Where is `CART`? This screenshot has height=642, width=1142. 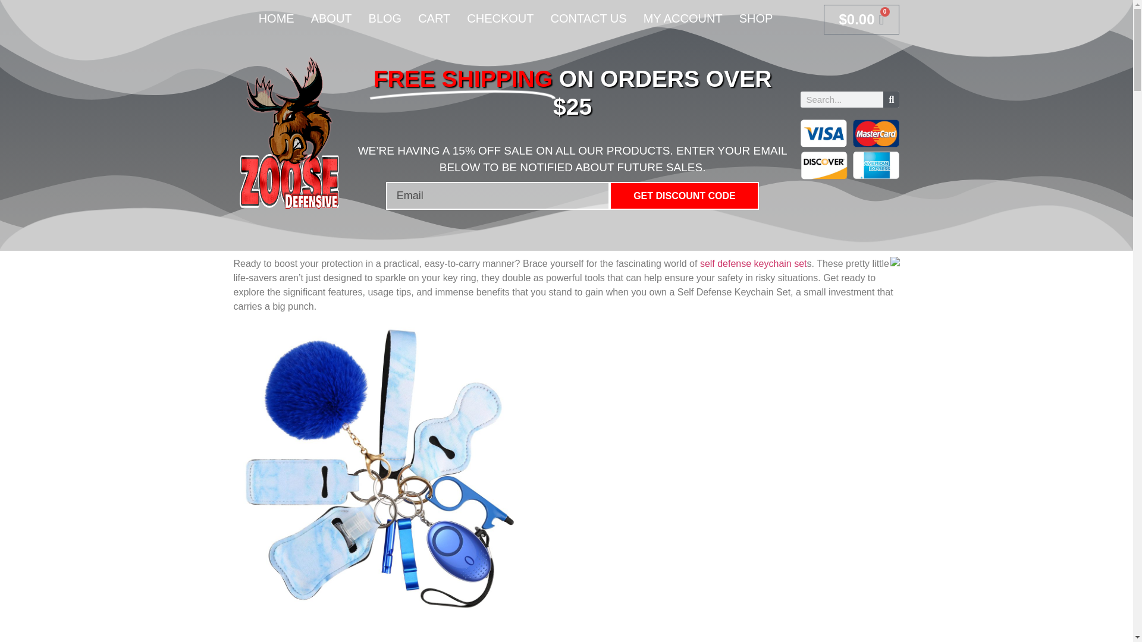
CART is located at coordinates (434, 18).